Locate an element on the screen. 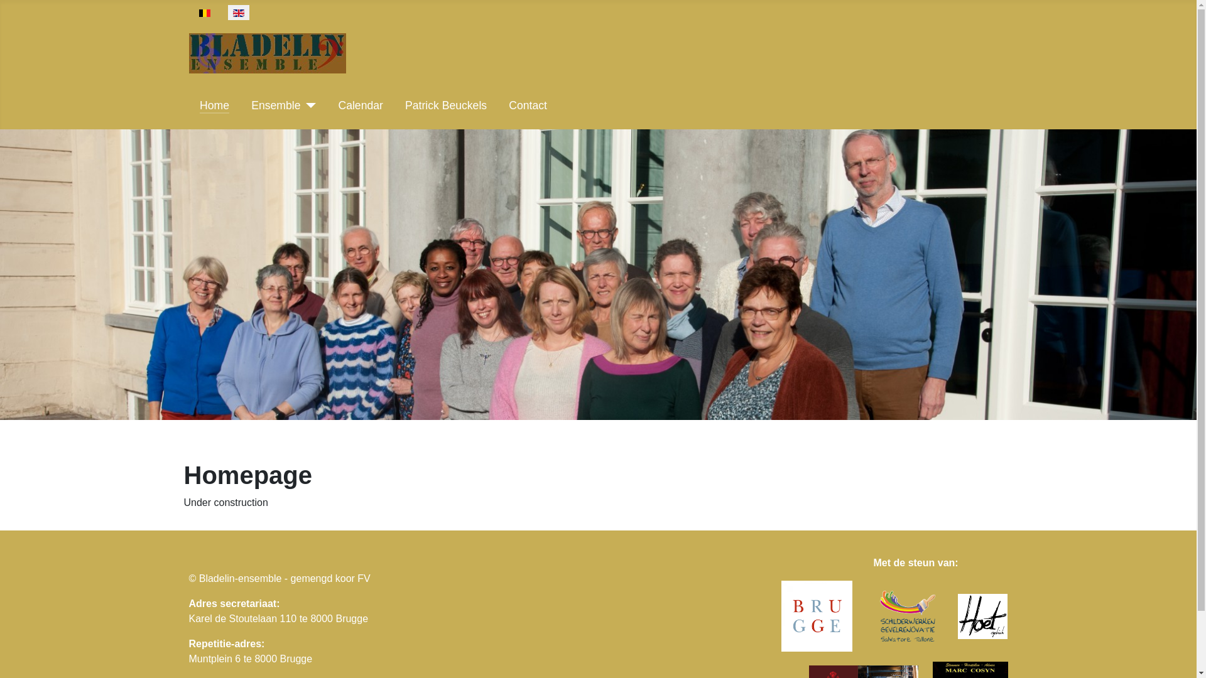 This screenshot has height=678, width=1206. Contact is located at coordinates (528, 105).